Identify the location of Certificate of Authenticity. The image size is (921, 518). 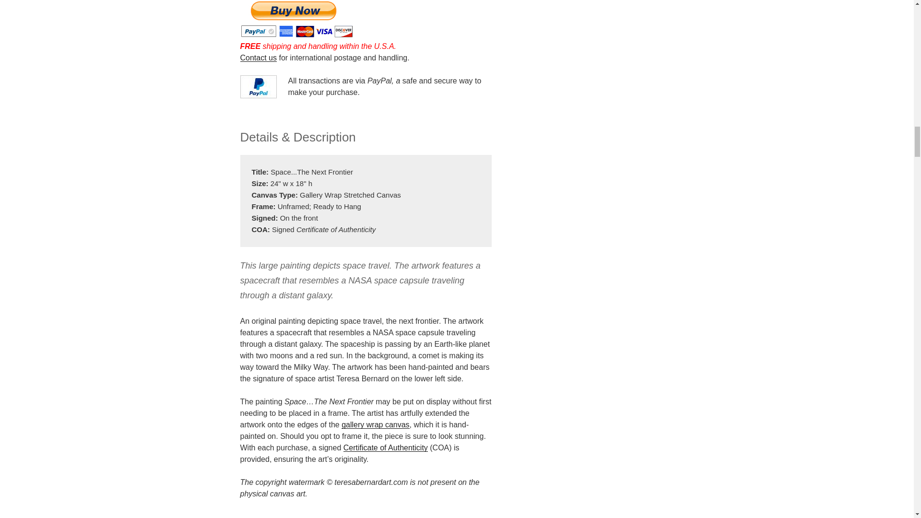
(386, 447).